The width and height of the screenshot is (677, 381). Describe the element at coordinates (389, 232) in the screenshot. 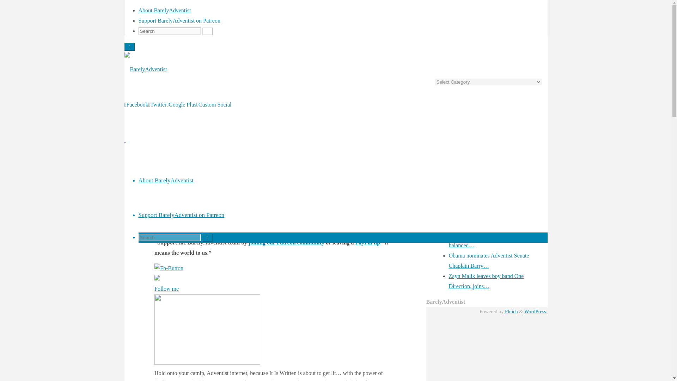

I see `viral` at that location.